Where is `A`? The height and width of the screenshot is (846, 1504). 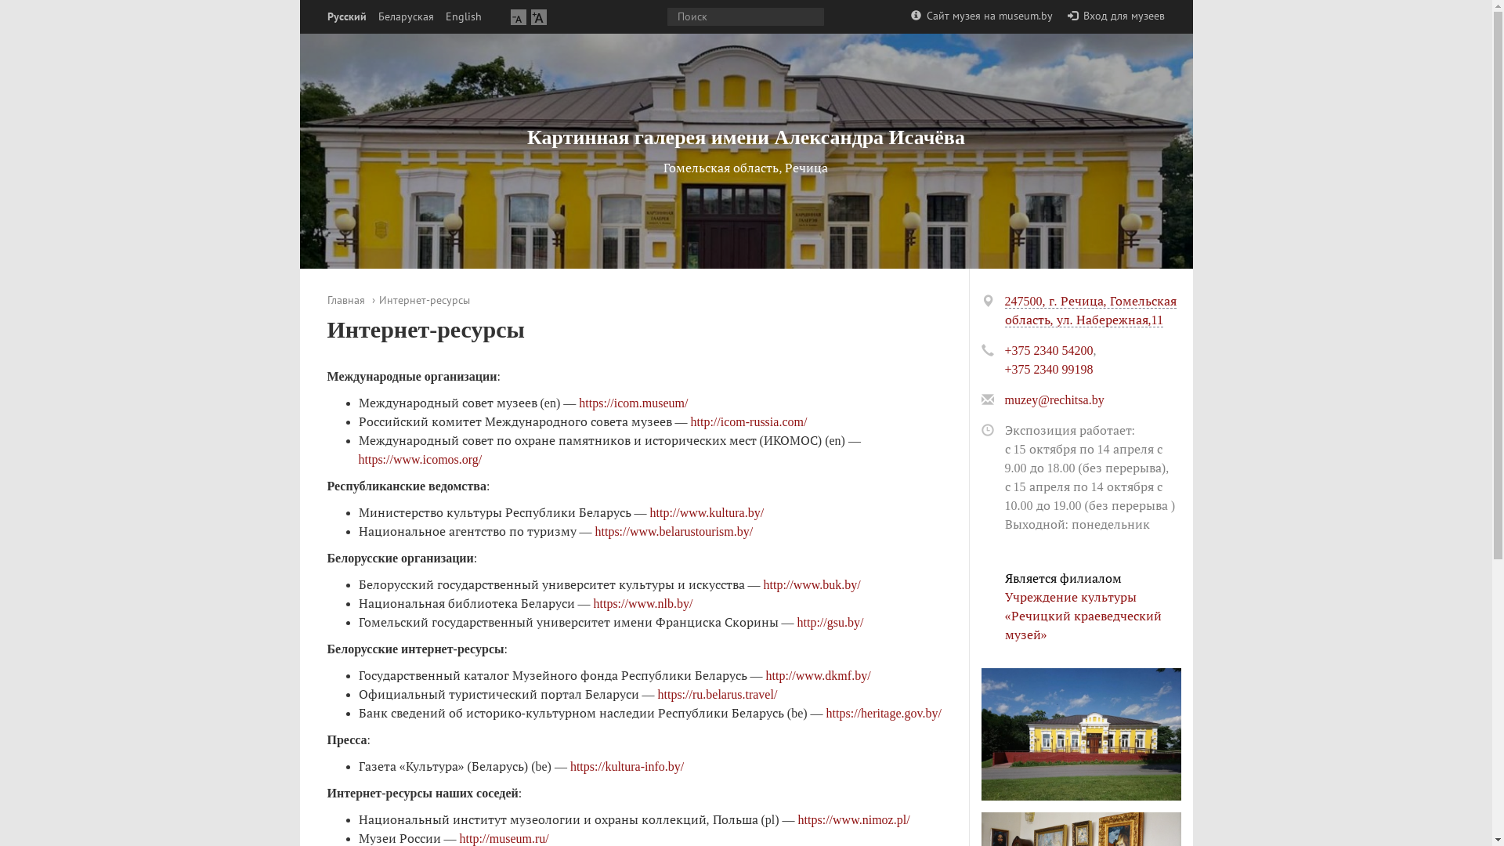 A is located at coordinates (519, 17).